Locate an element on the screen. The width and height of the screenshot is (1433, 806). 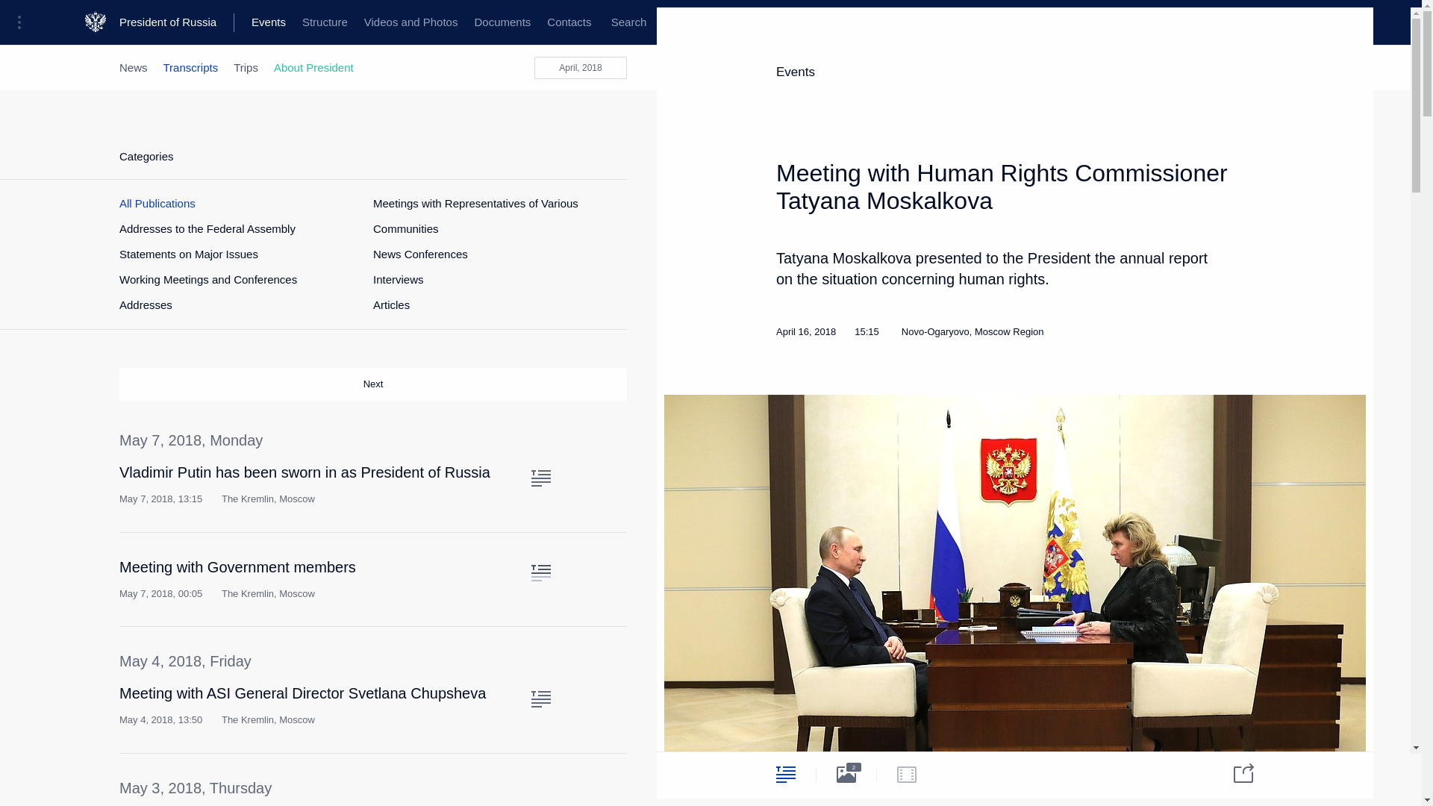
News Conferences is located at coordinates (420, 254).